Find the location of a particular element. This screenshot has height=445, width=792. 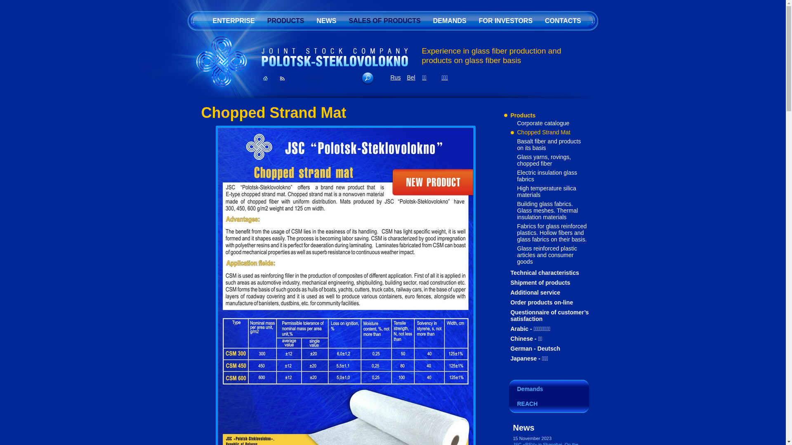

SALES OF PRODUCTS is located at coordinates (385, 21).